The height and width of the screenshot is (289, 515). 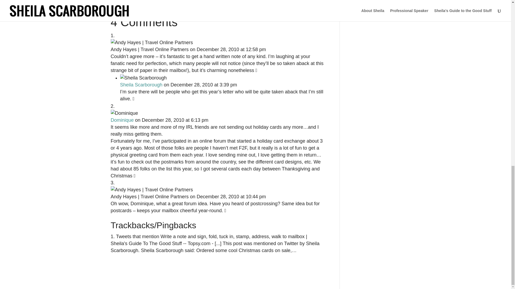 What do you see at coordinates (253, 3) in the screenshot?
I see `via RSS feed` at bounding box center [253, 3].